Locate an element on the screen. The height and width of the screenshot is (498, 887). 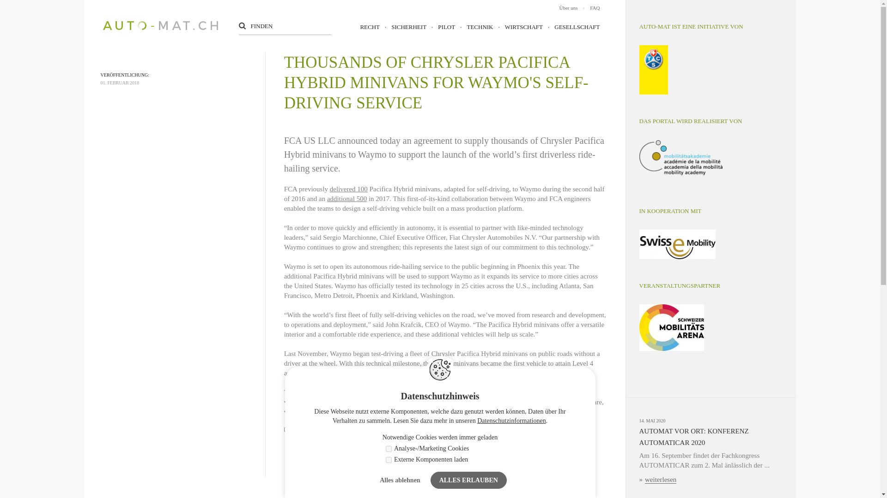
1 is located at coordinates (389, 460).